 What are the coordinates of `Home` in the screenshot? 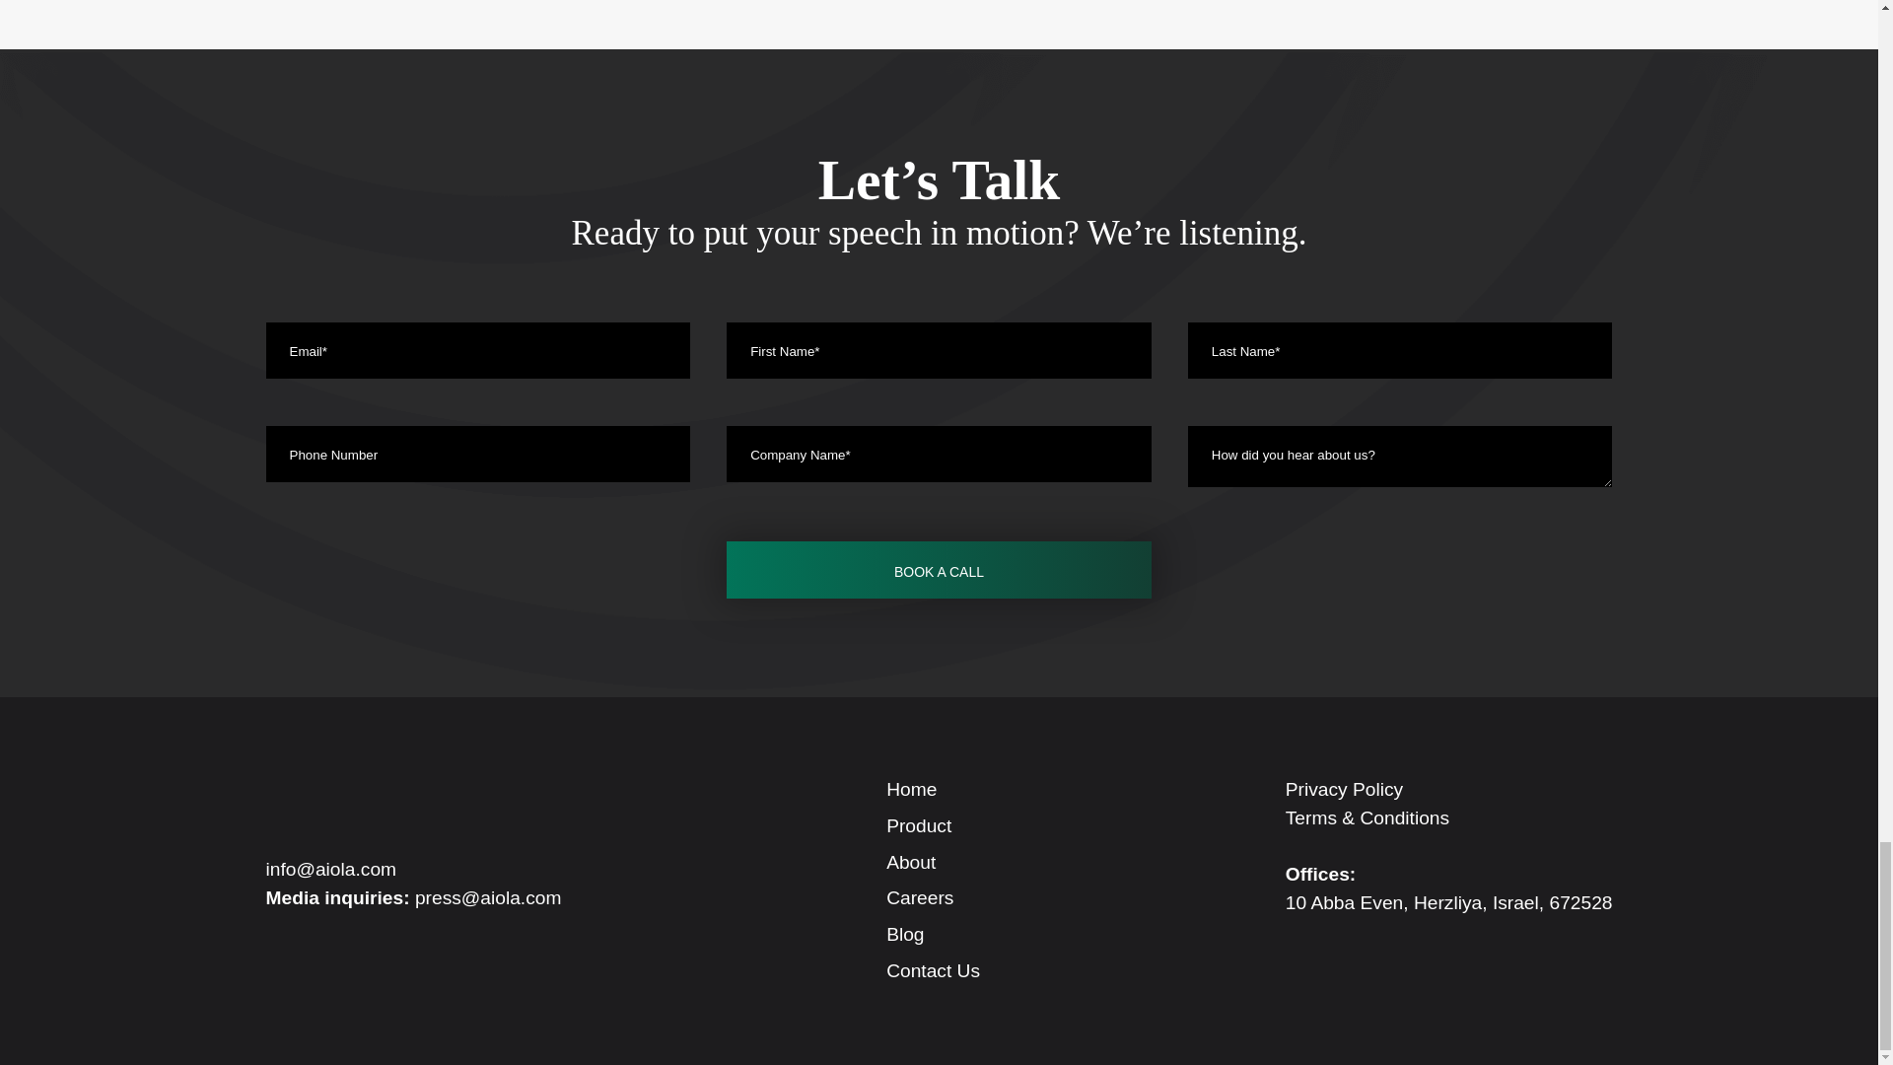 It's located at (911, 789).